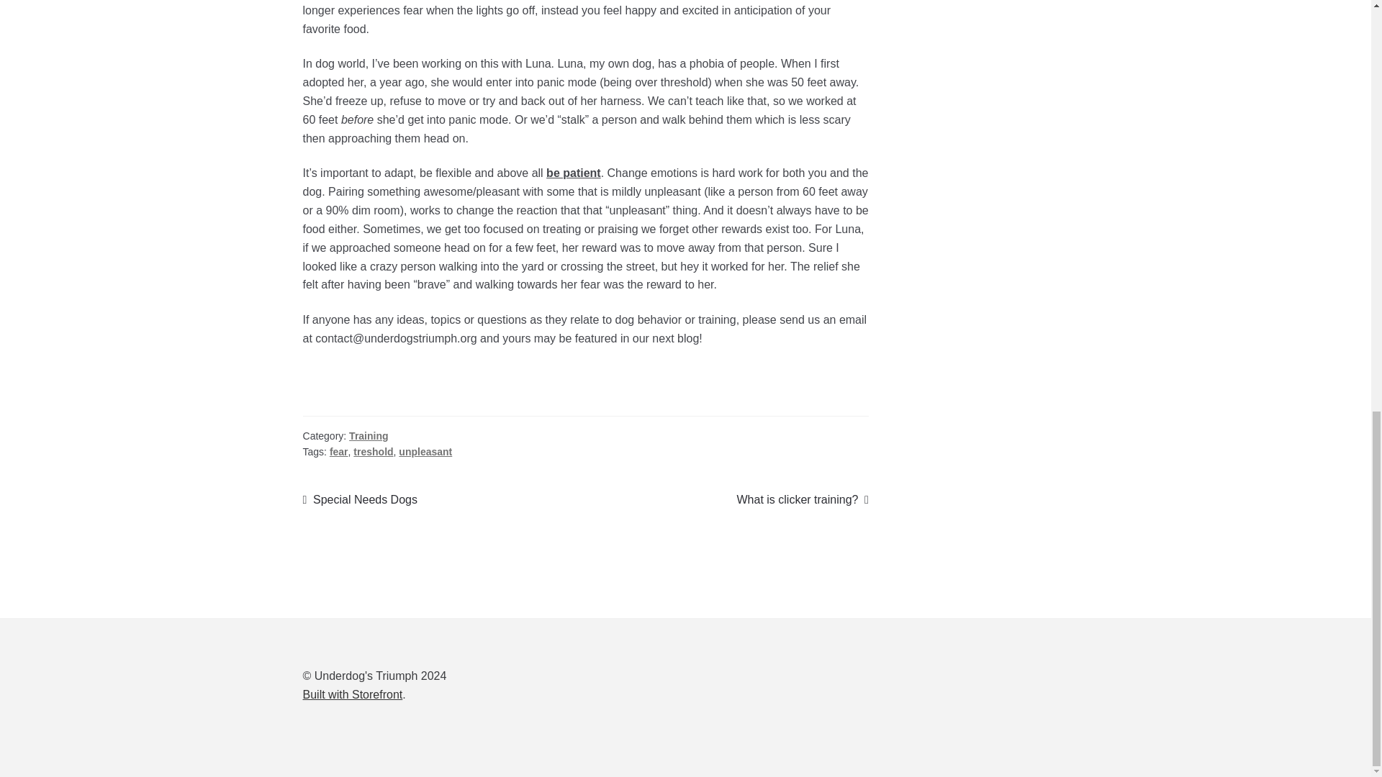  What do you see at coordinates (369, 436) in the screenshot?
I see `treshold` at bounding box center [369, 436].